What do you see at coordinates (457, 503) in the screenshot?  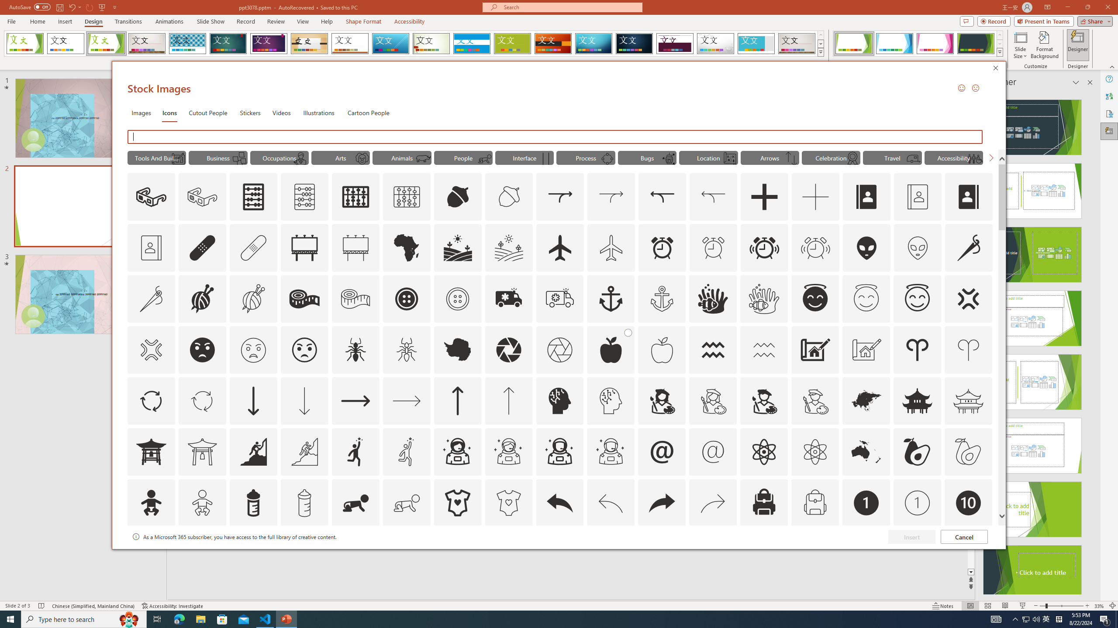 I see `AutomationID: Icons_BabyOnesie` at bounding box center [457, 503].